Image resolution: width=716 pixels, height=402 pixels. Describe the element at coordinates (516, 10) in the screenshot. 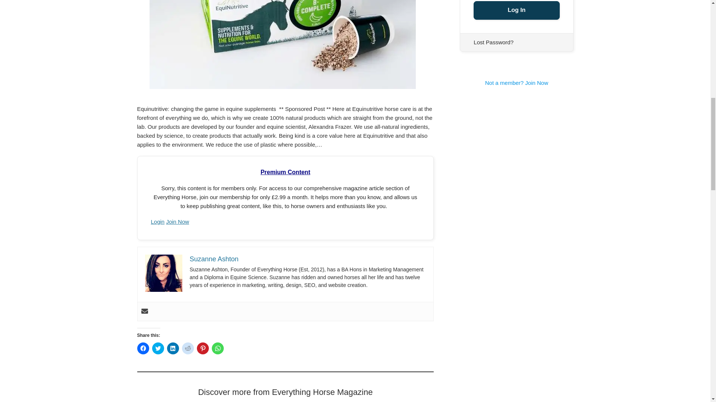

I see `Log In` at that location.